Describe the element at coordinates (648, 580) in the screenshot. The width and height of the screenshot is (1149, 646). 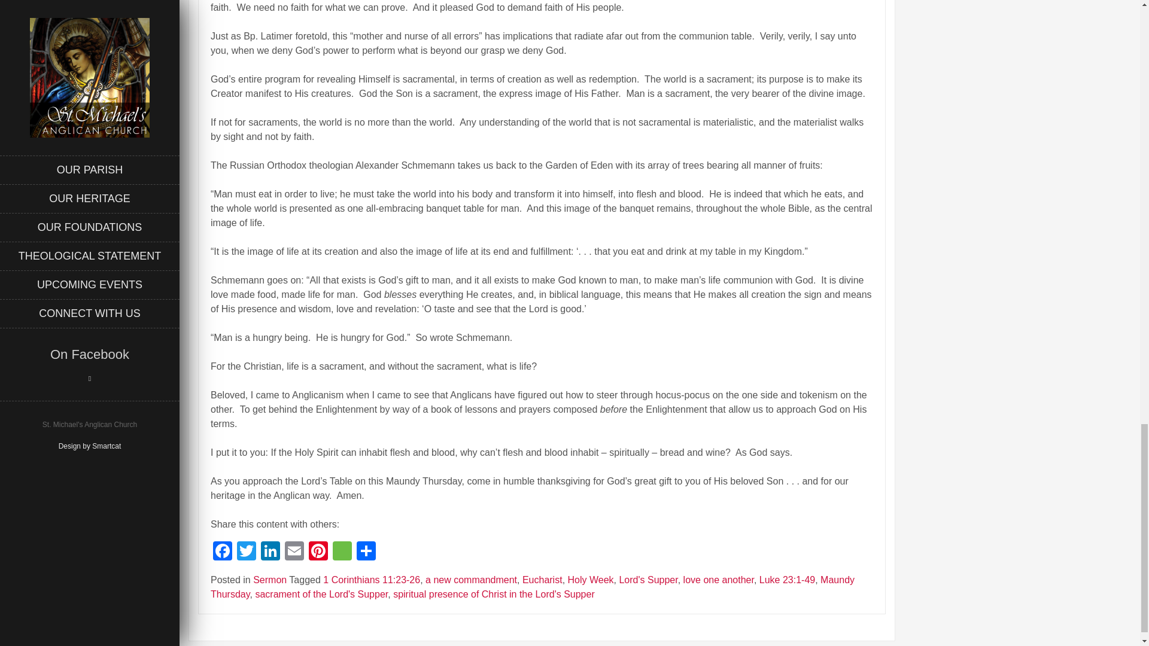
I see `Lord's Supper` at that location.